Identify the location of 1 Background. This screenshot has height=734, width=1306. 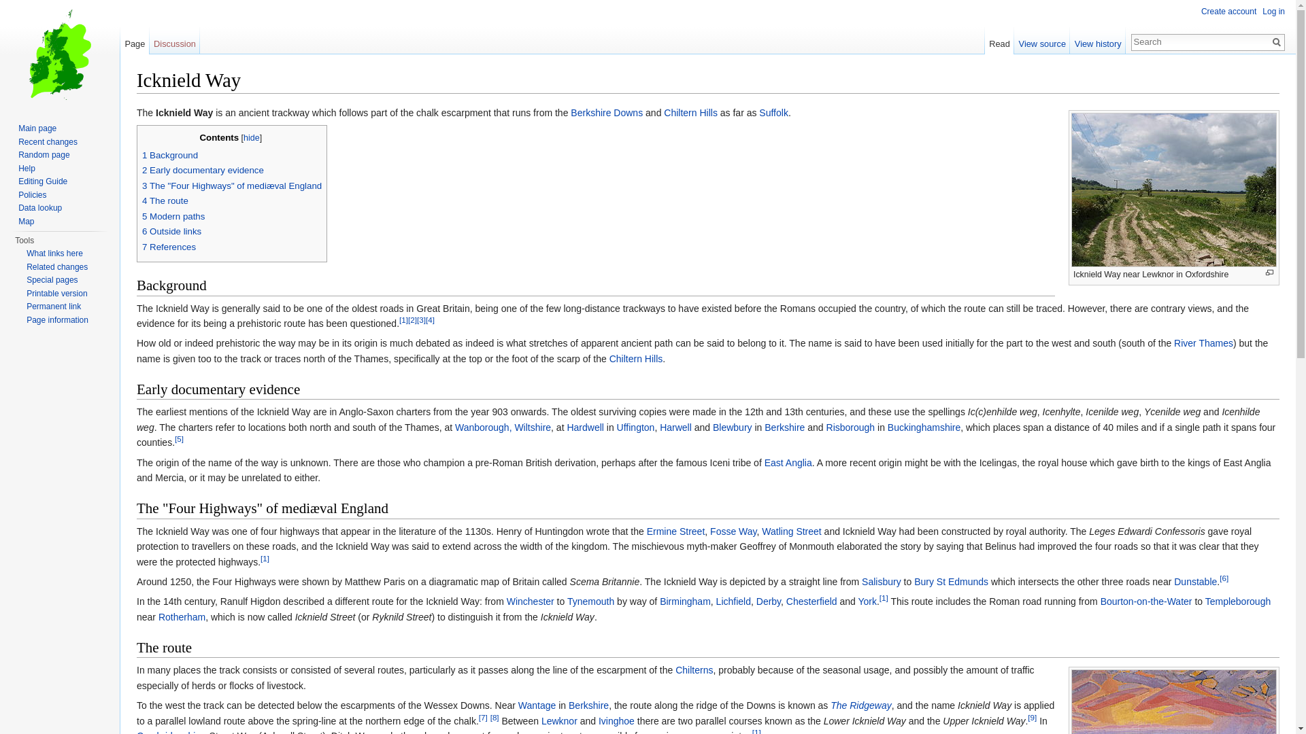
(170, 155).